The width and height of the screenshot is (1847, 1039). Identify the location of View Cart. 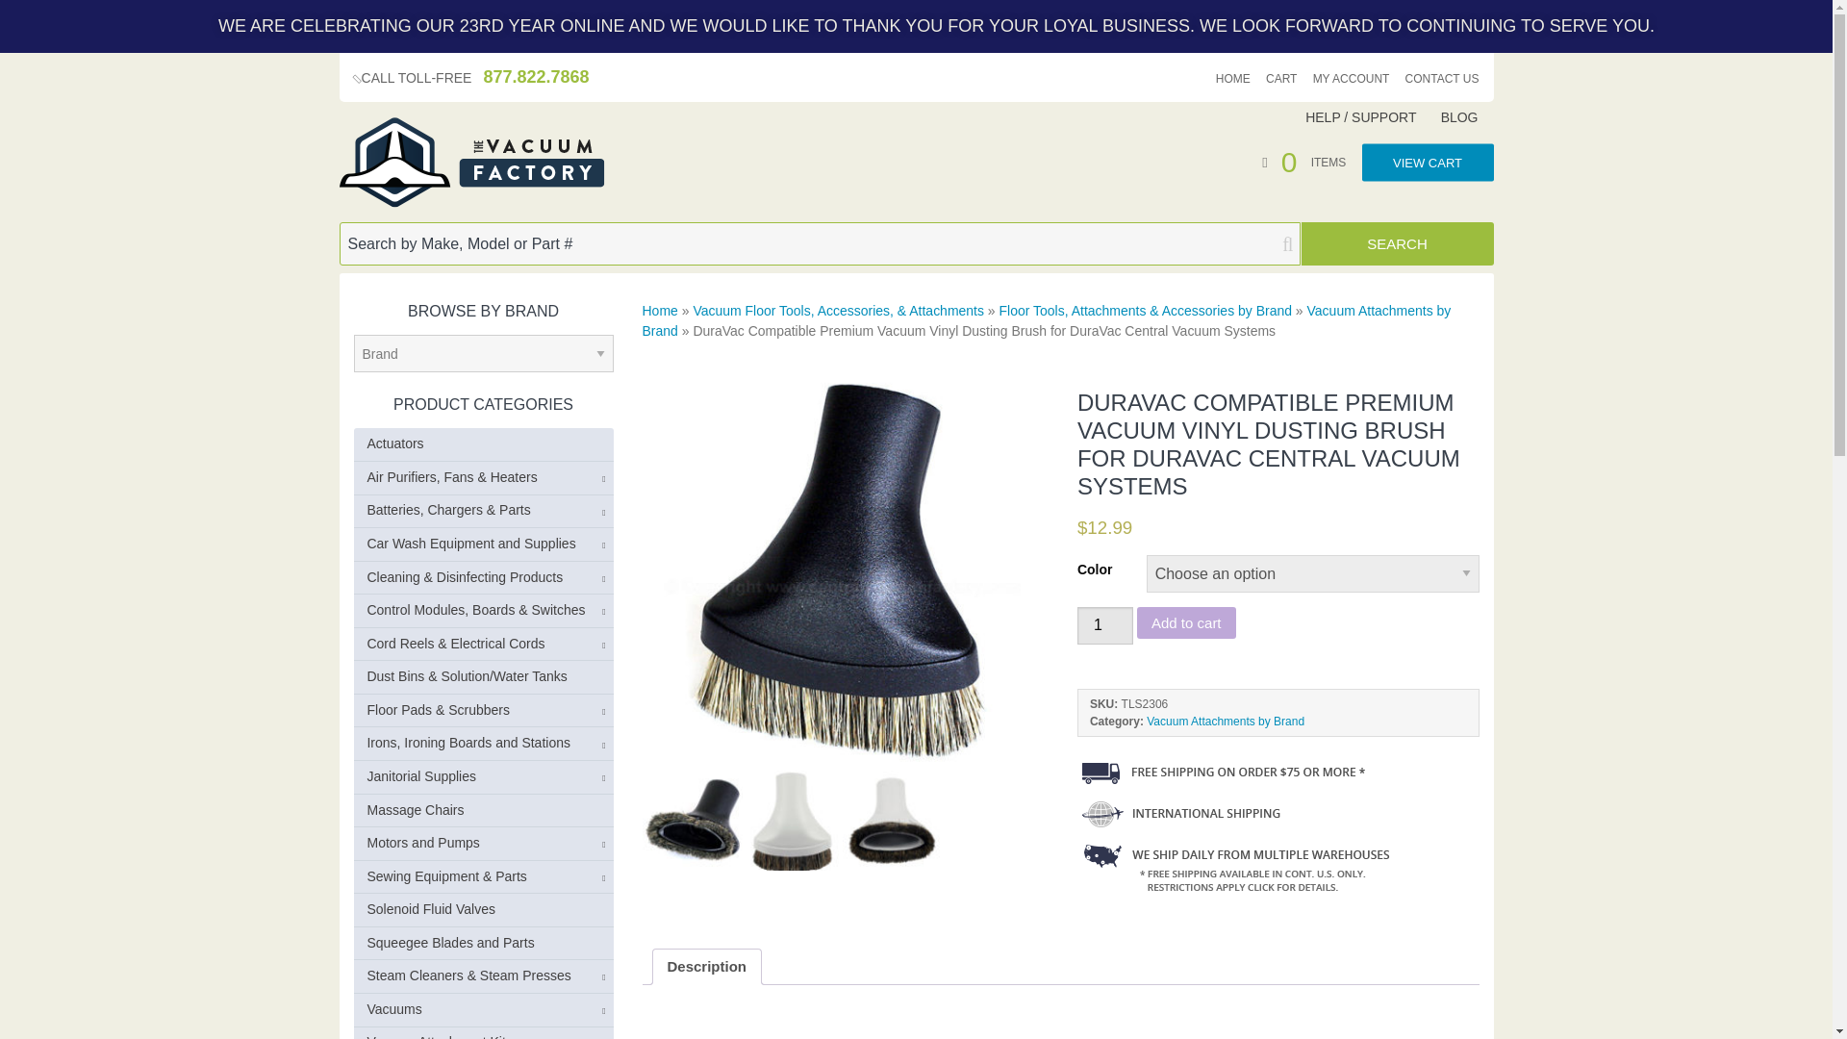
(1428, 162).